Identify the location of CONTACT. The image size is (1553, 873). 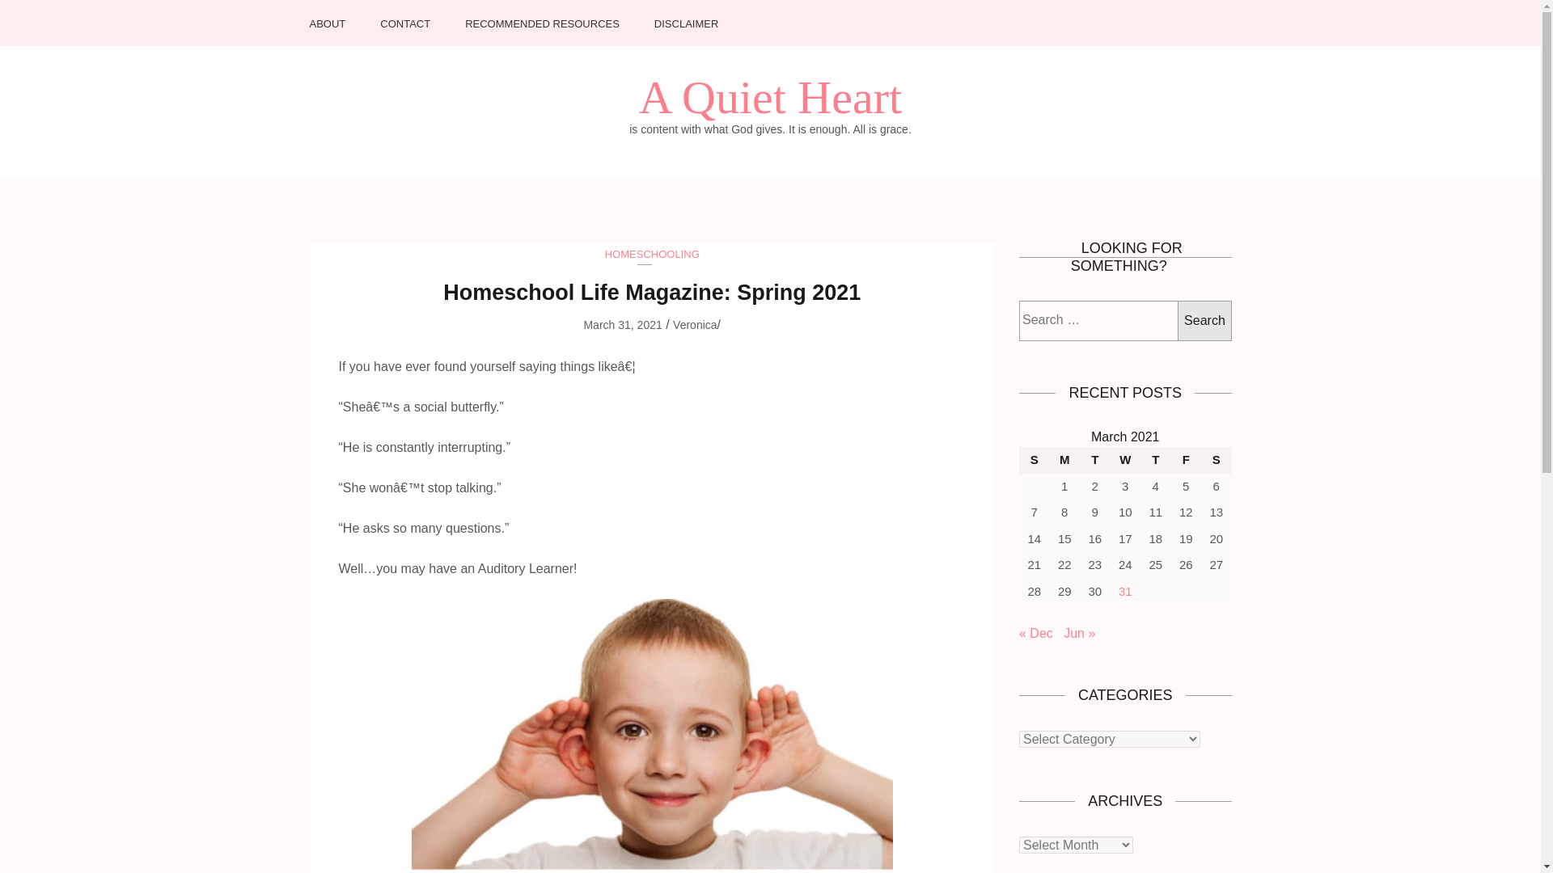
(404, 32).